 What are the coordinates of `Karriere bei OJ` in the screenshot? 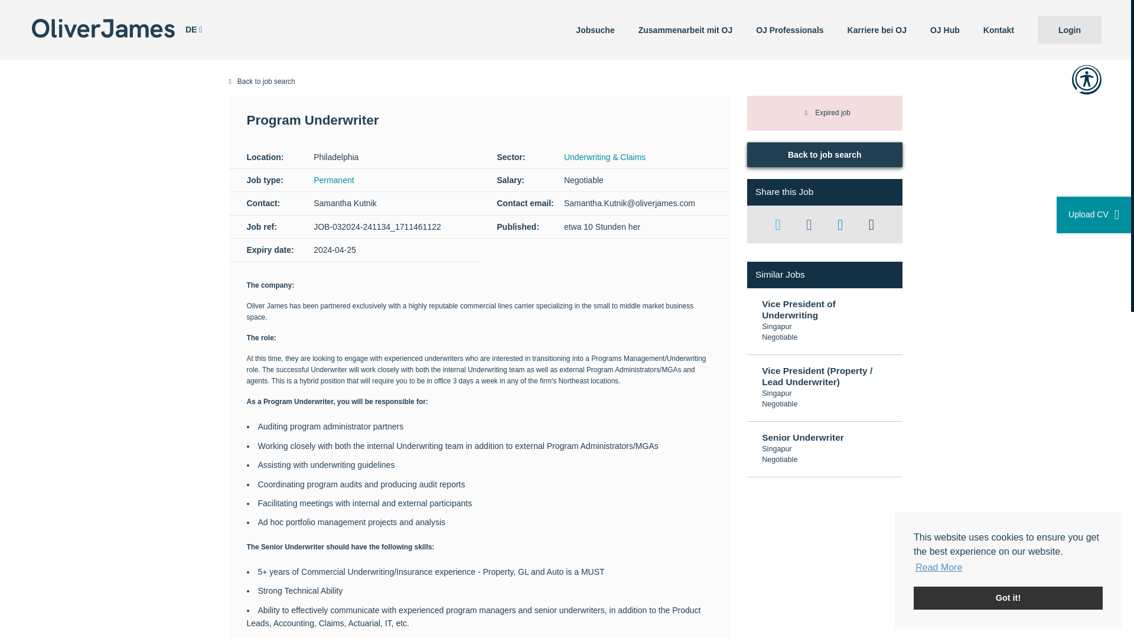 It's located at (877, 30).